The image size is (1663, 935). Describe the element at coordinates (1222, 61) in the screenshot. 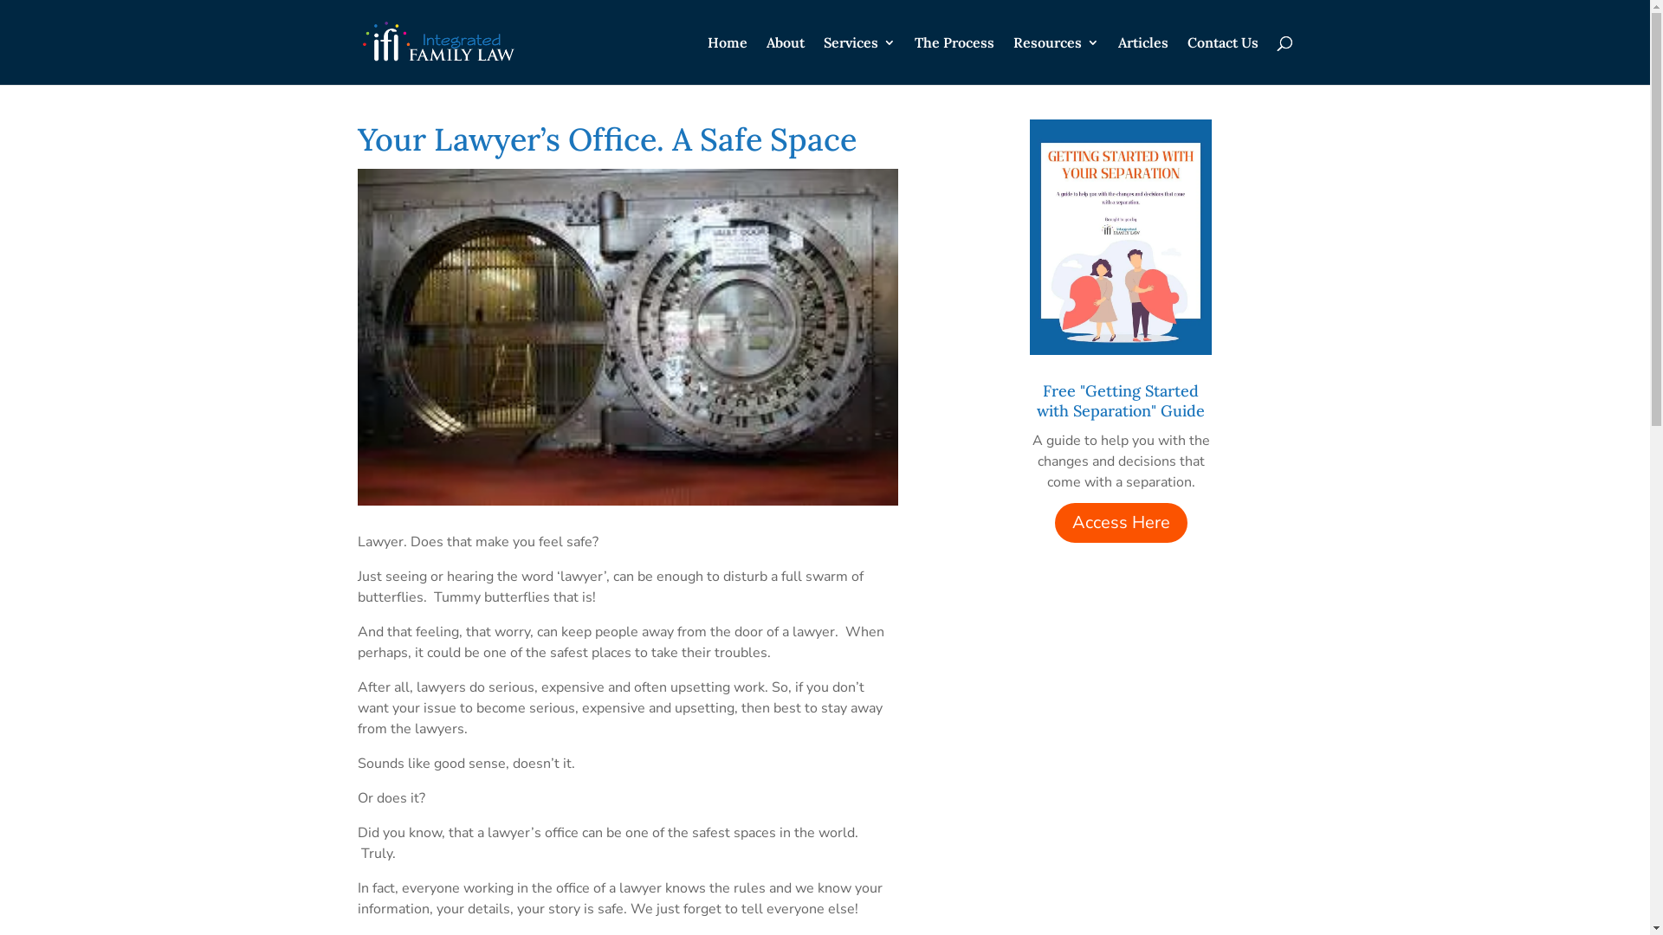

I see `Contact Us` at that location.